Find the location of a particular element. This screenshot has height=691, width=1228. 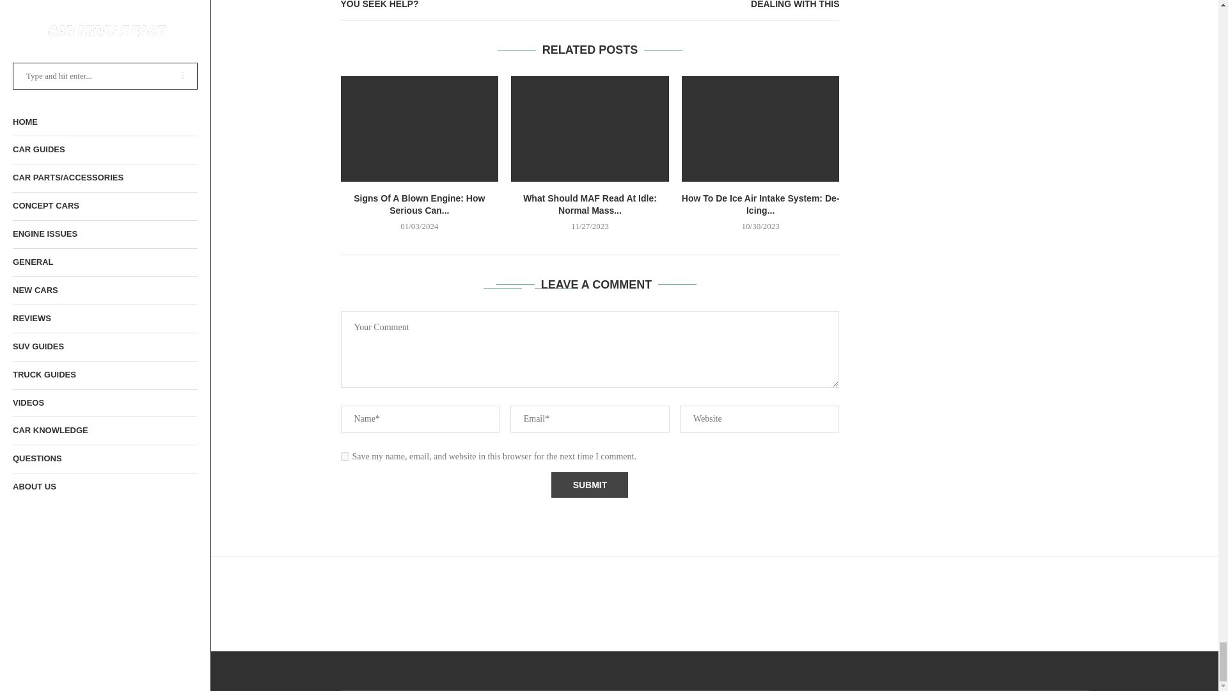

Submit is located at coordinates (590, 484).